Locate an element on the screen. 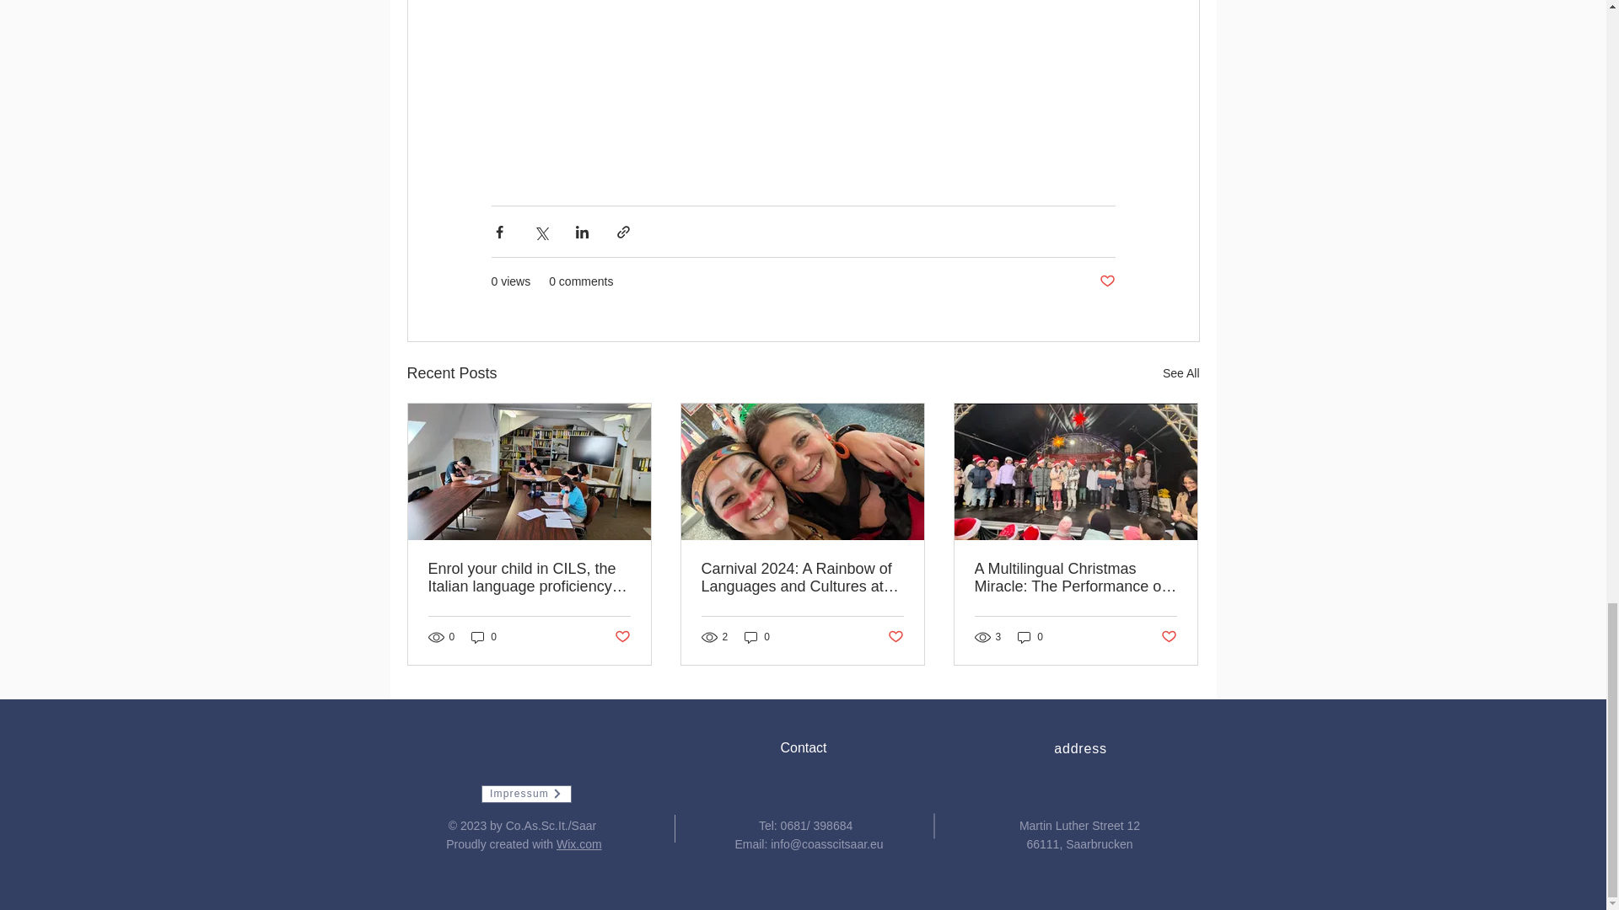  0 is located at coordinates (484, 637).